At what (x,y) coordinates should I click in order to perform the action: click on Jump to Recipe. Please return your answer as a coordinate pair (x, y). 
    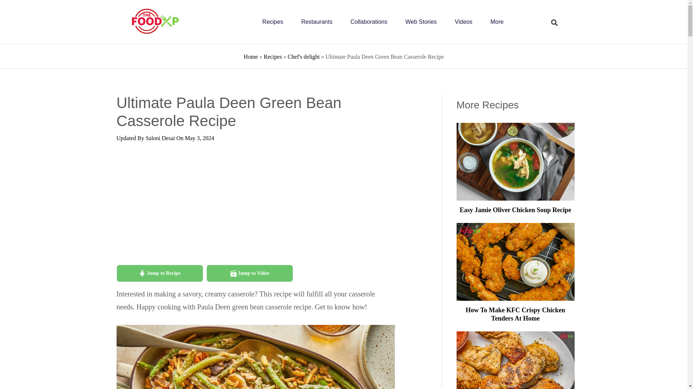
    Looking at the image, I should click on (160, 273).